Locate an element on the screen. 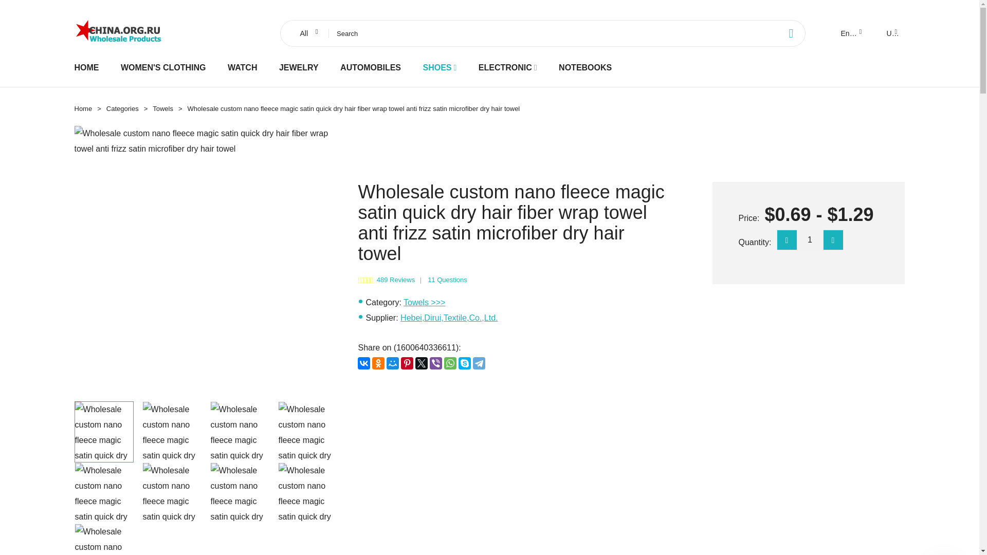 The width and height of the screenshot is (987, 555). Towels is located at coordinates (163, 109).